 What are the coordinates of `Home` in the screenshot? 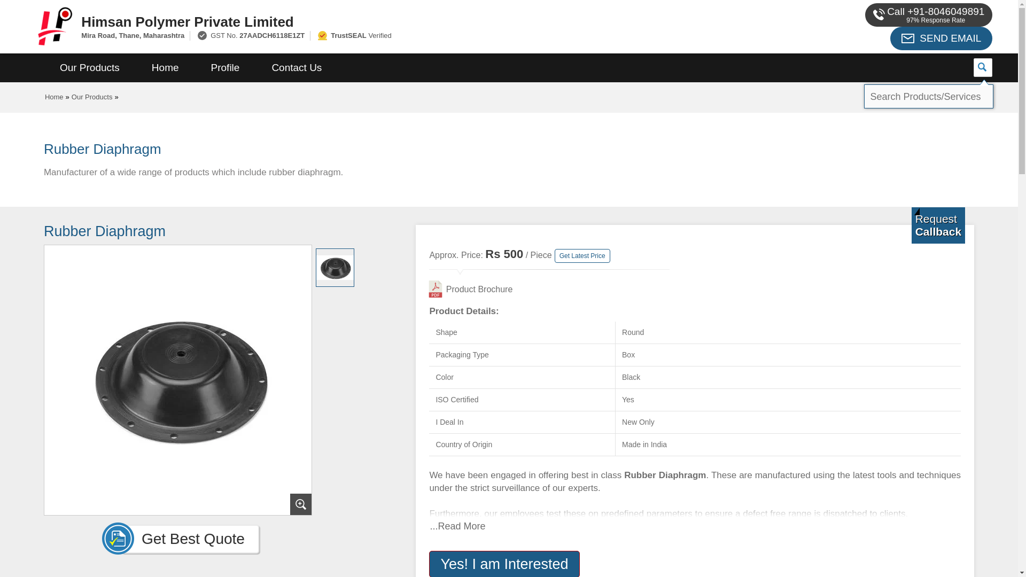 It's located at (165, 68).